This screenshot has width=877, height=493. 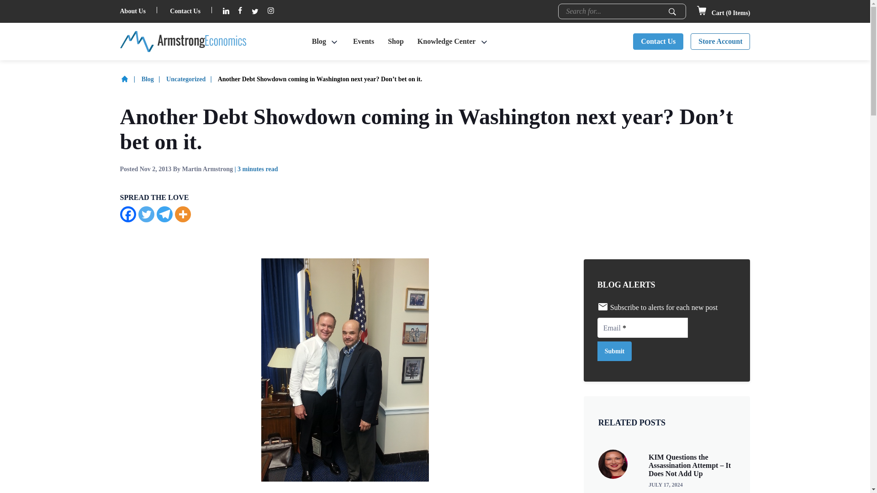 What do you see at coordinates (364, 42) in the screenshot?
I see `Events` at bounding box center [364, 42].